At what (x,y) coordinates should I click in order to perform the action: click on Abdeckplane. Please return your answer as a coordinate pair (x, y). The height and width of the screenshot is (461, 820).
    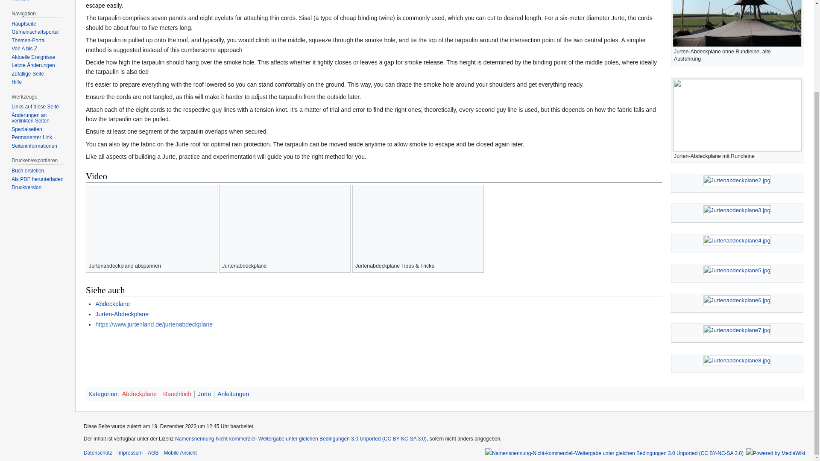
    Looking at the image, I should click on (112, 304).